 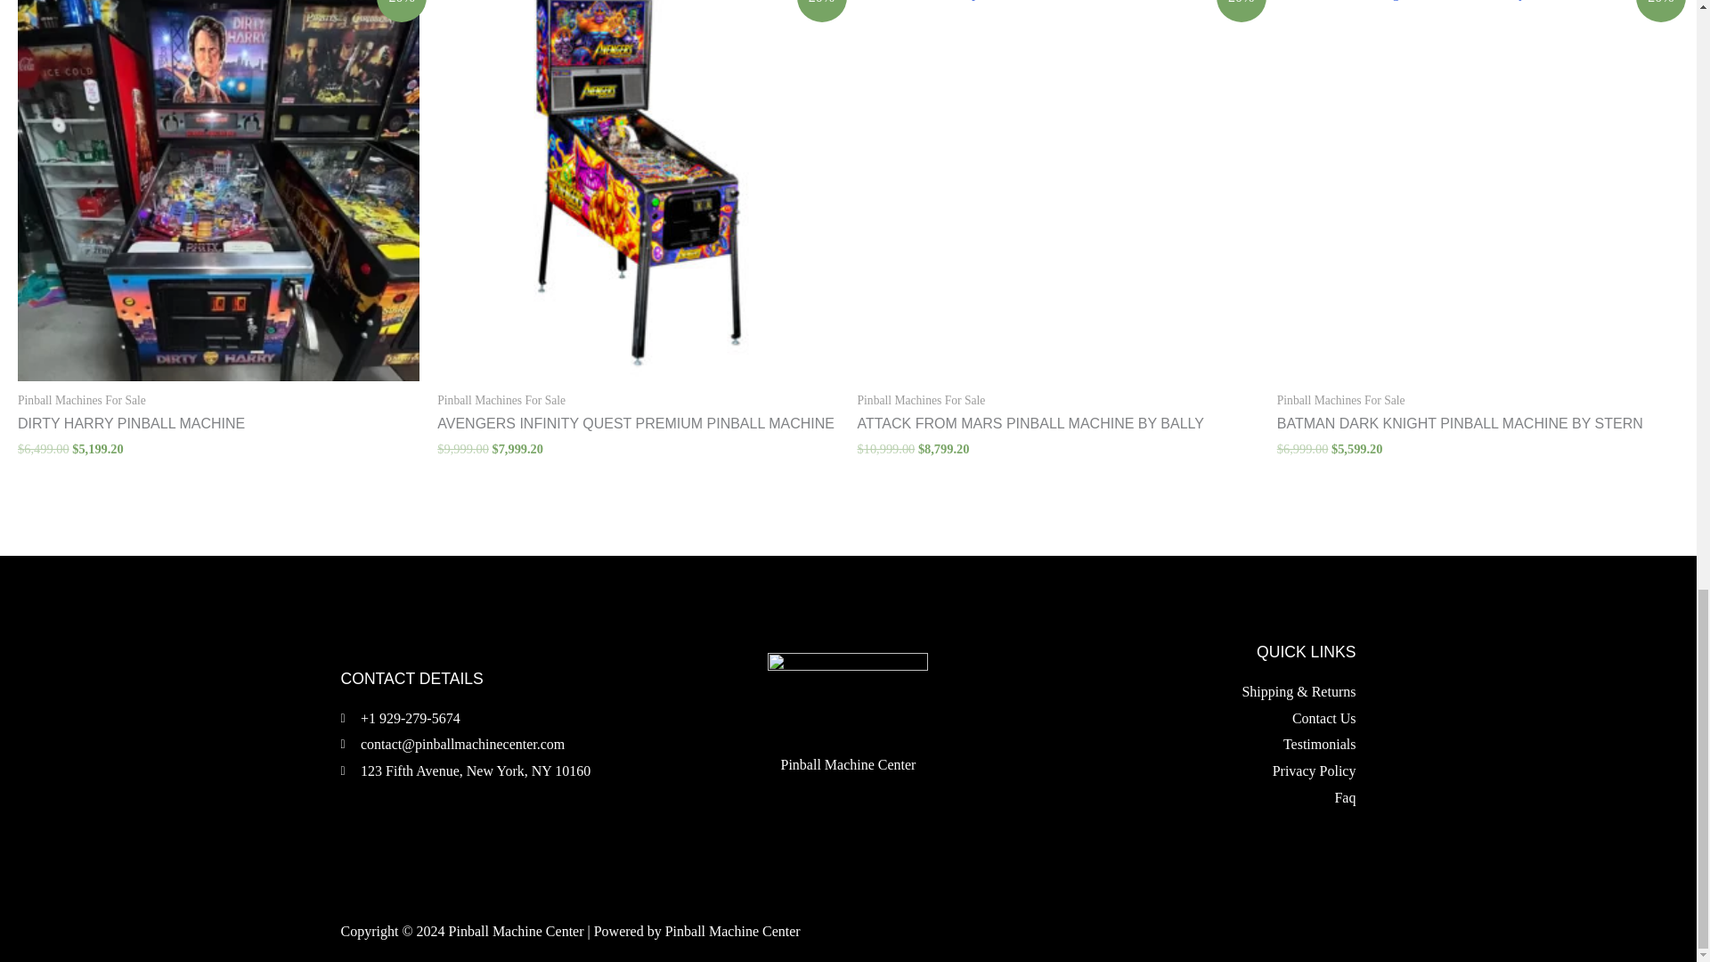 What do you see at coordinates (1186, 718) in the screenshot?
I see `Contact Us` at bounding box center [1186, 718].